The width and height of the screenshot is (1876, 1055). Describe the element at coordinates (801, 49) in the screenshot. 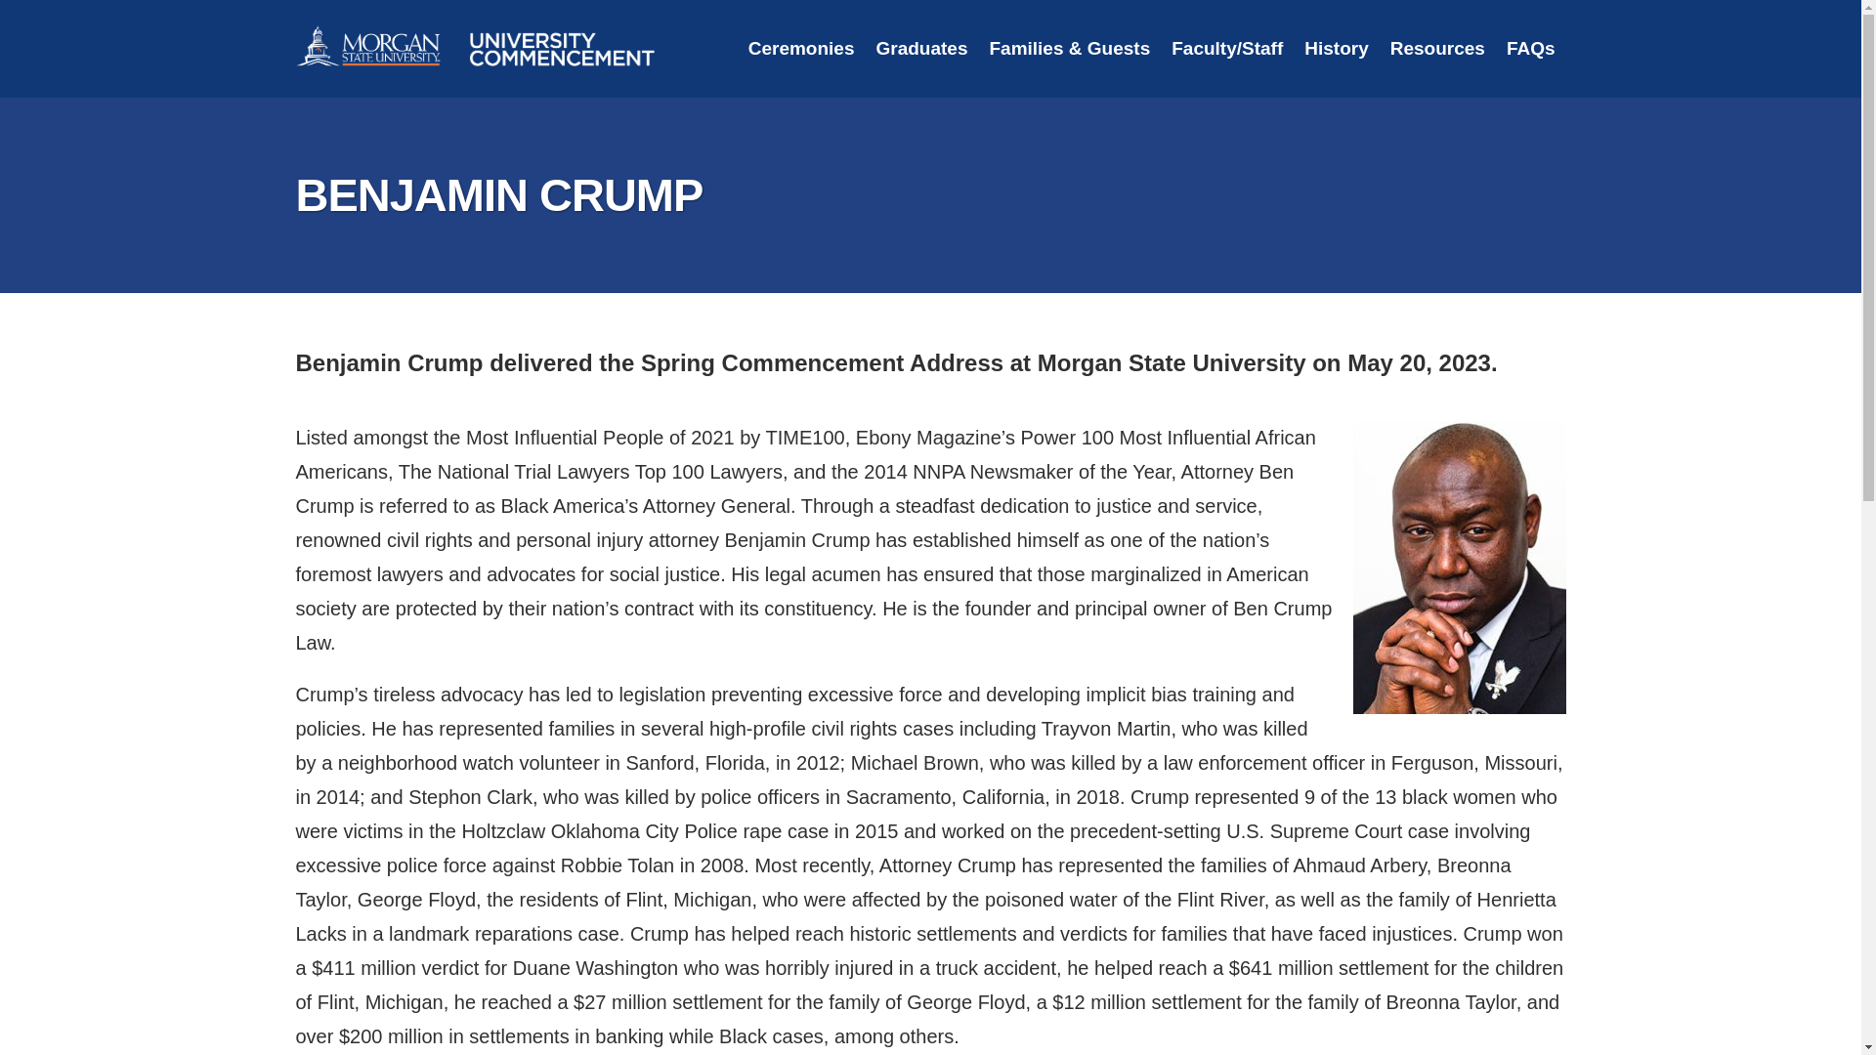

I see `Ceremonies` at that location.